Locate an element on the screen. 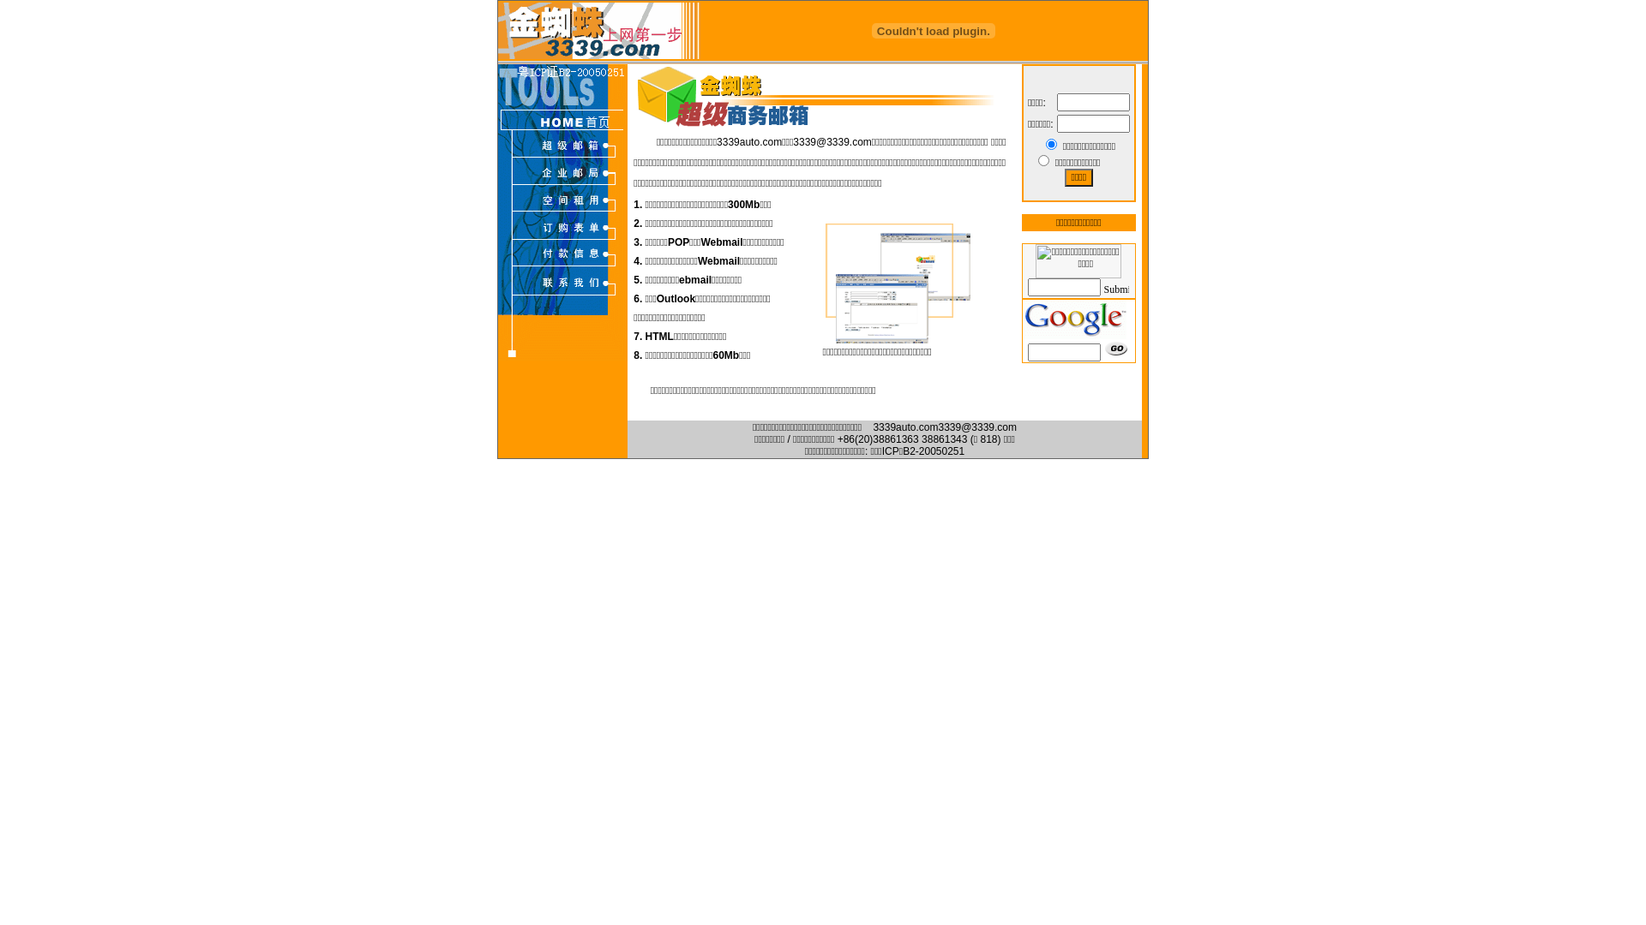 The image size is (1646, 925). manage is located at coordinates (1044, 161).